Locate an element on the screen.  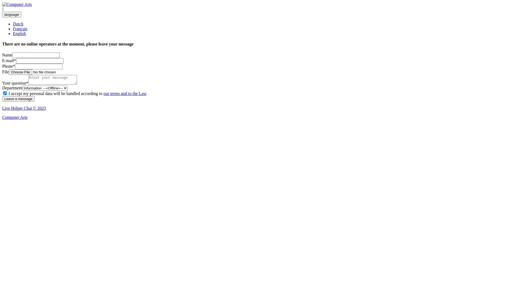
Computer Arts is located at coordinates (15, 117).